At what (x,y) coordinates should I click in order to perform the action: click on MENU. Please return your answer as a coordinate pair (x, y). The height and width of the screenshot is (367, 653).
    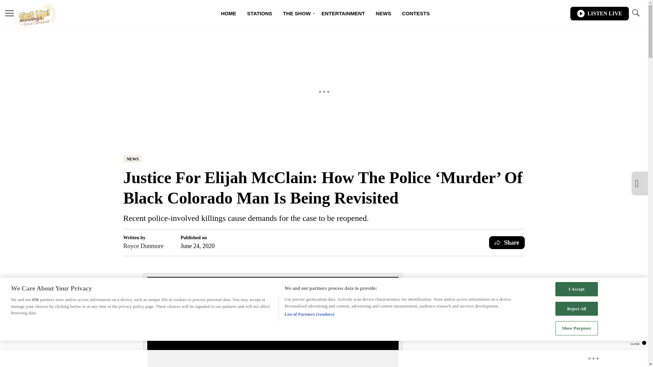
    Looking at the image, I should click on (10, 13).